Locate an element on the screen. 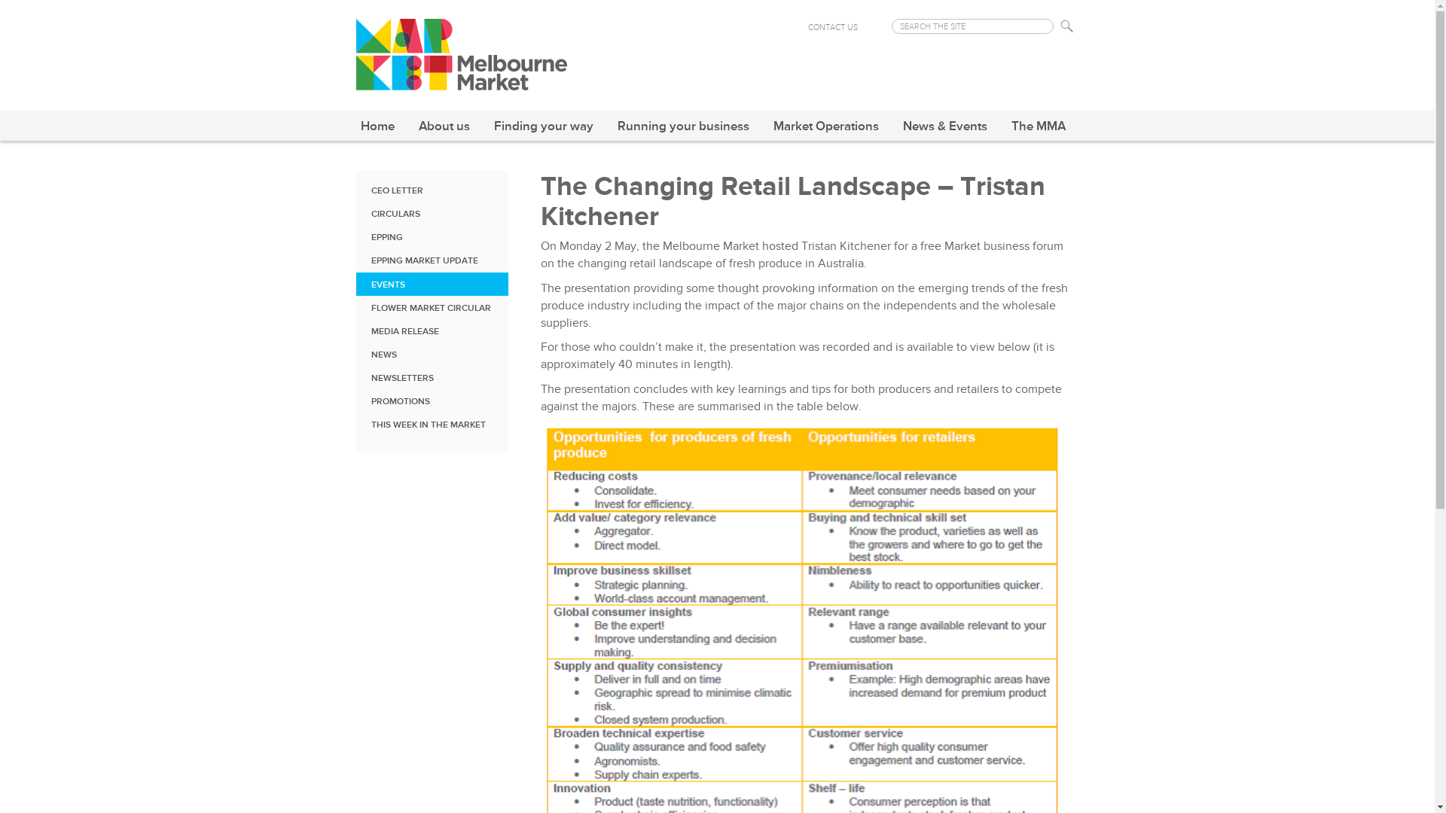 The image size is (1446, 813). PROMOTIONS is located at coordinates (432, 400).